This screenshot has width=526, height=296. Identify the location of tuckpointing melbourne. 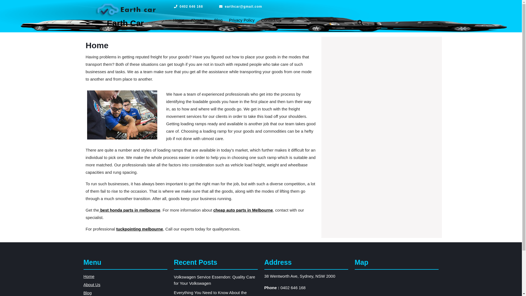
(140, 229).